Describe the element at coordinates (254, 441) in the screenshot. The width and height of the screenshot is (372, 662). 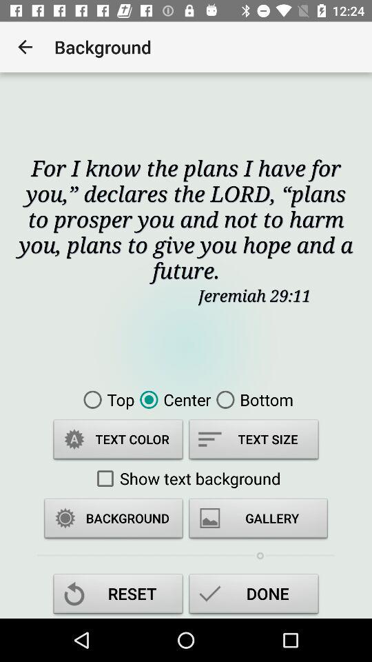
I see `open item below the center` at that location.